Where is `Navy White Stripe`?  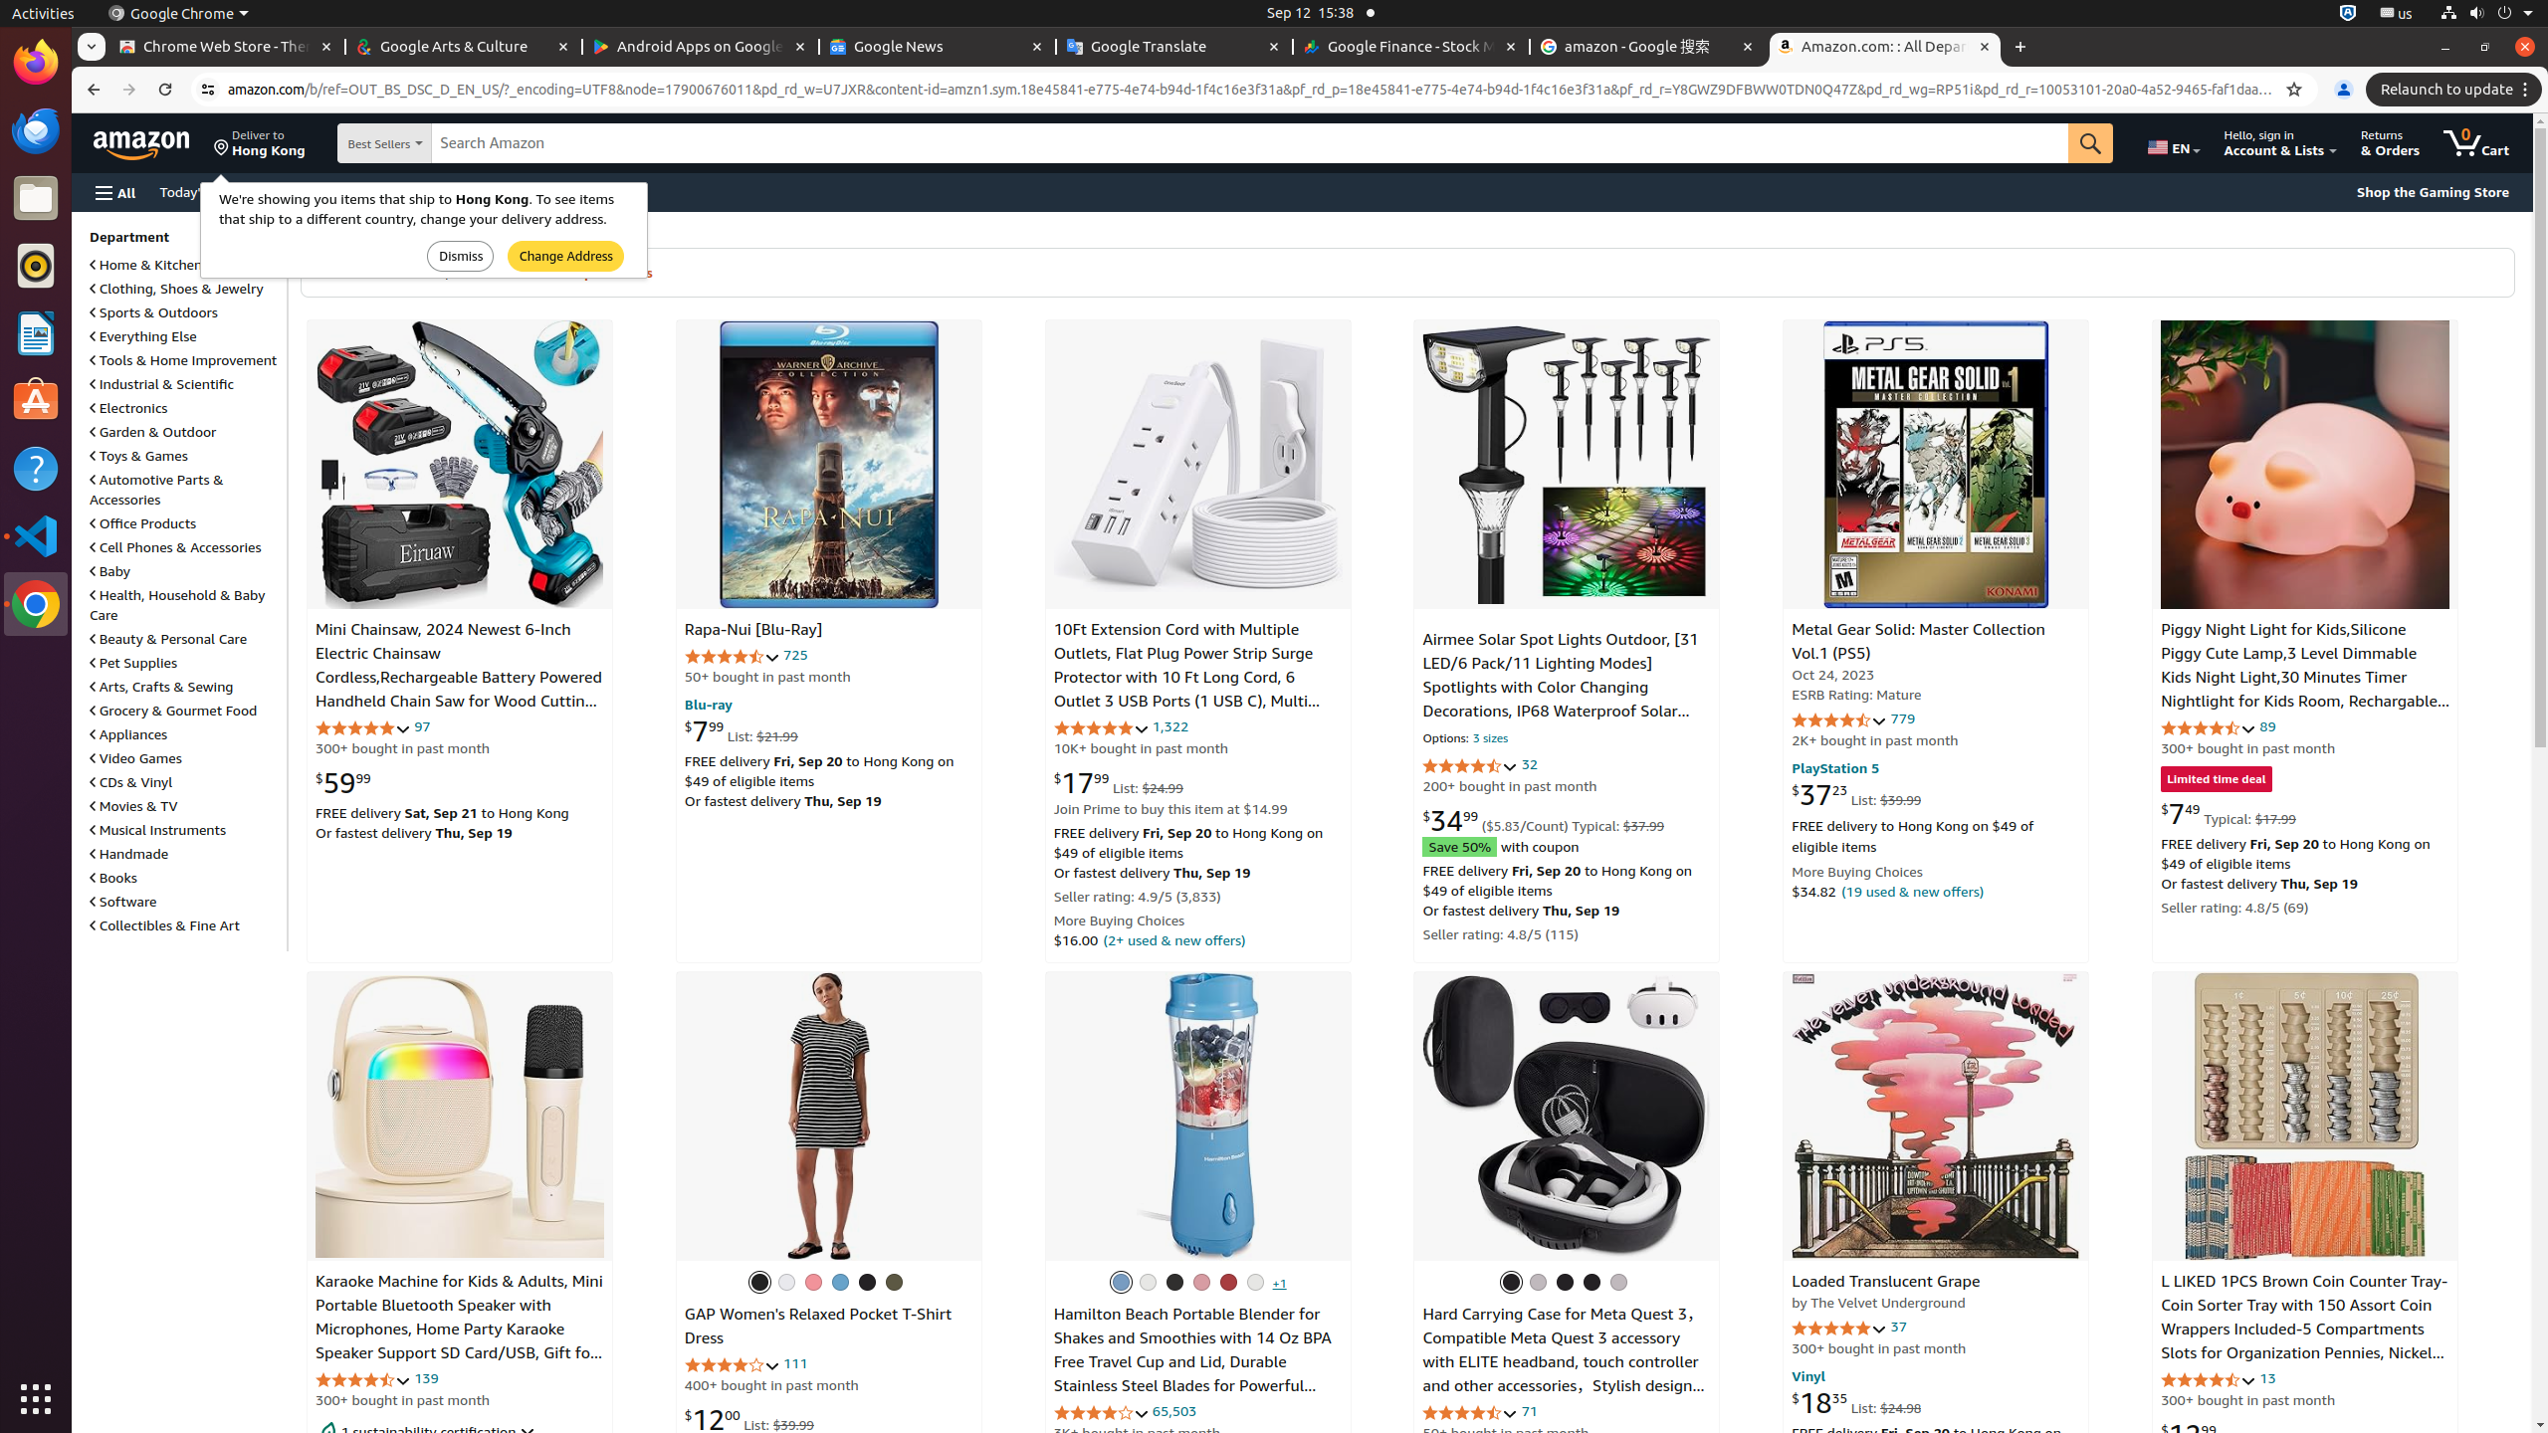
Navy White Stripe is located at coordinates (786, 1282).